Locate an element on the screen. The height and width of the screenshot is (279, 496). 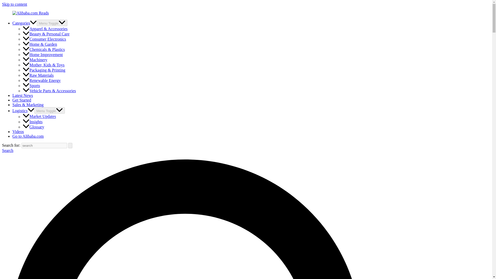
Logistics is located at coordinates (23, 111).